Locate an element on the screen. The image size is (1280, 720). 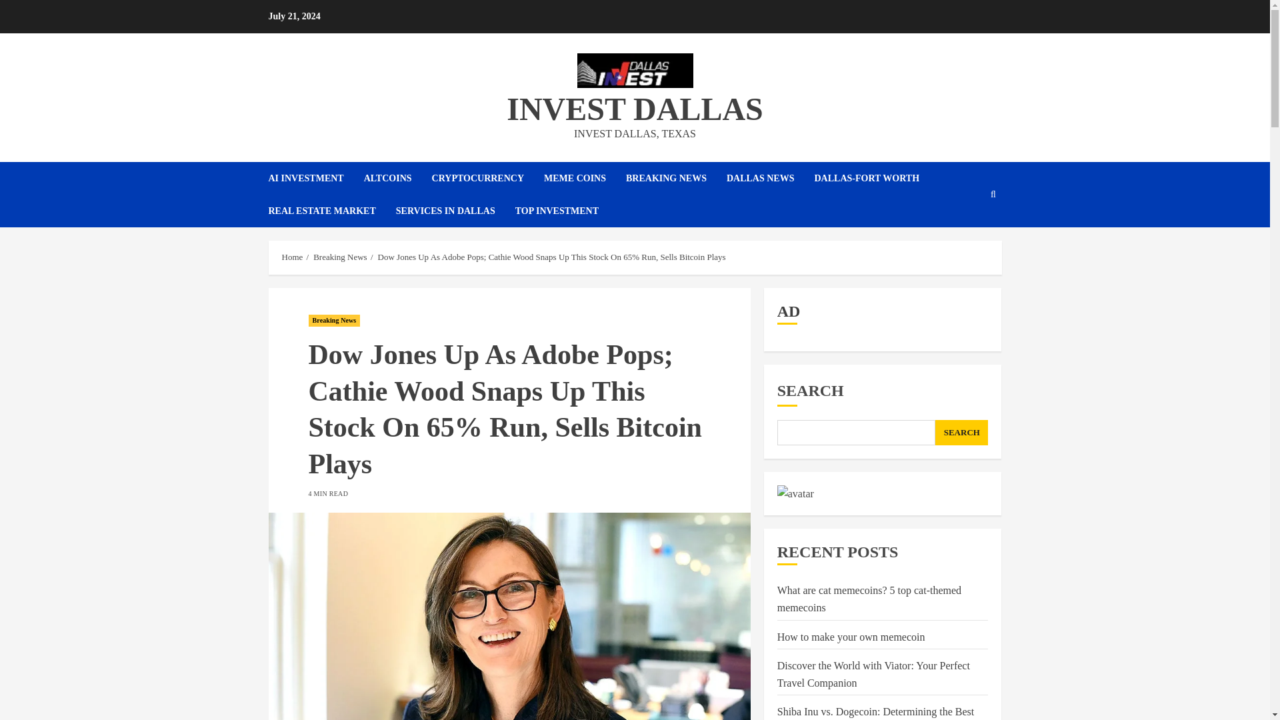
Breaking News is located at coordinates (340, 257).